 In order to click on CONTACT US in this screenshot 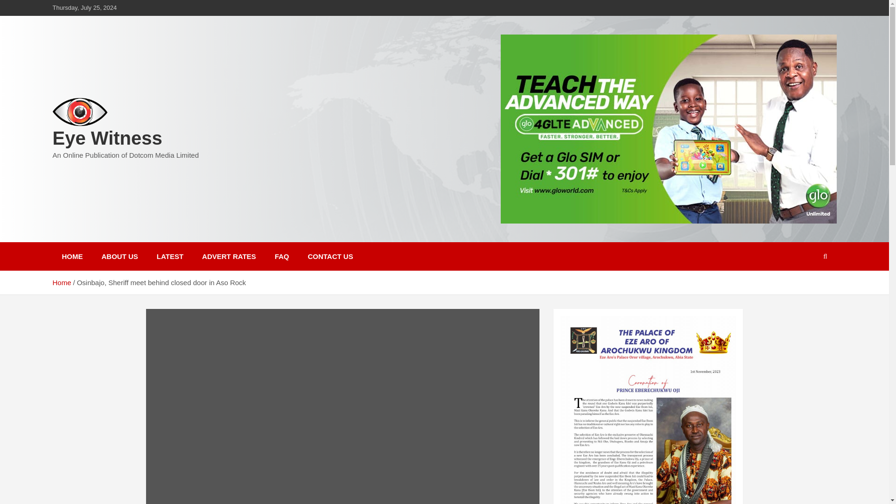, I will do `click(330, 256)`.